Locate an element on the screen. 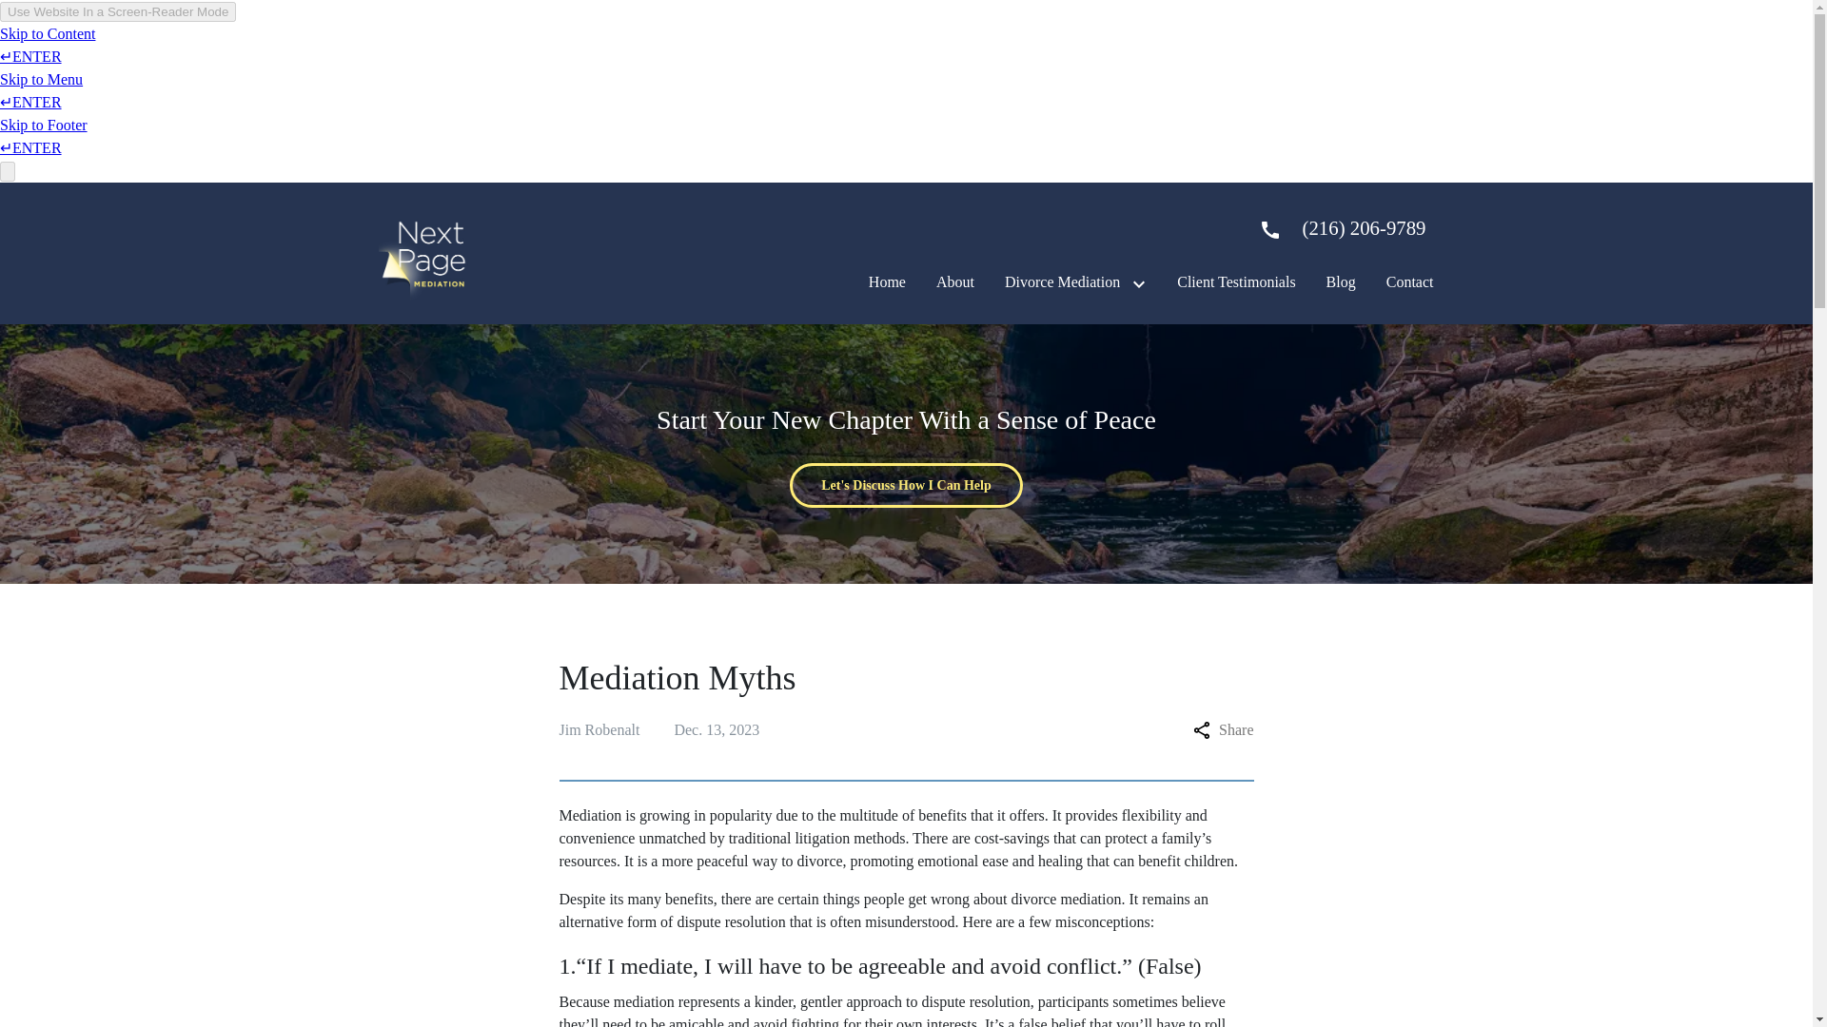 The image size is (1827, 1027). Blog is located at coordinates (1340, 281).